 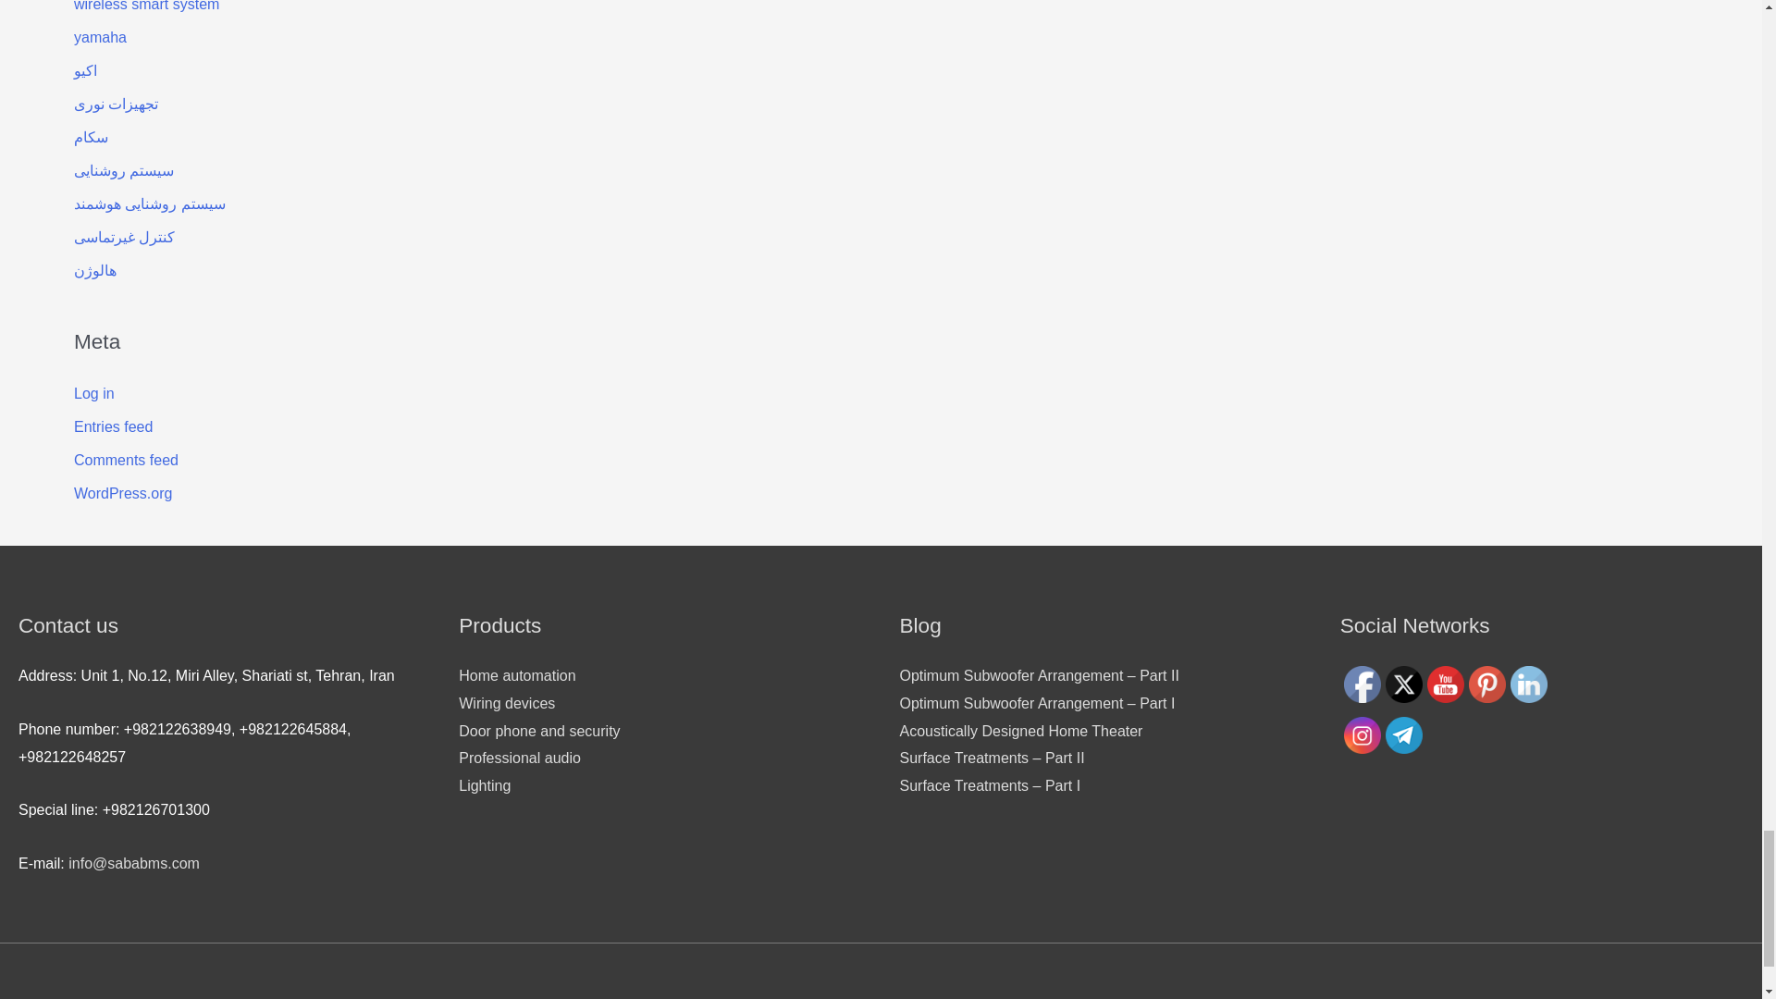 What do you see at coordinates (1403, 684) in the screenshot?
I see `Twitter` at bounding box center [1403, 684].